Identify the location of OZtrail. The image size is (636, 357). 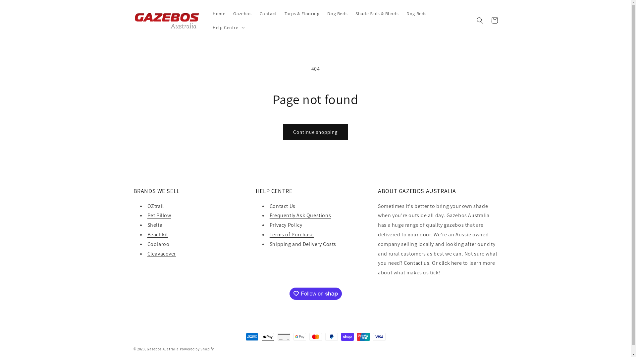
(155, 206).